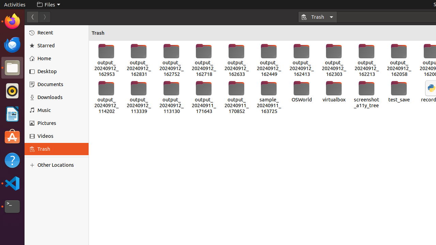 This screenshot has width=436, height=245. I want to click on Desktop, so click(61, 71).